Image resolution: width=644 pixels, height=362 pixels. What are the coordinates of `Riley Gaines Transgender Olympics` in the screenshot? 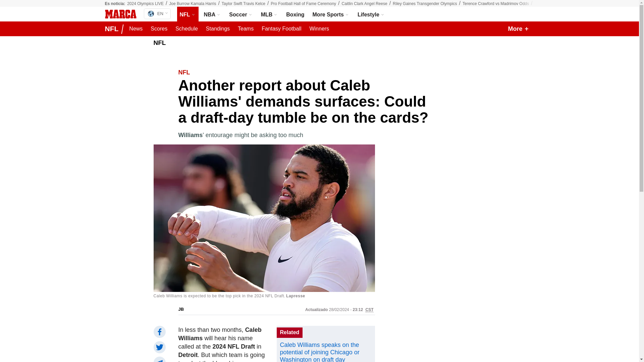 It's located at (192, 4).